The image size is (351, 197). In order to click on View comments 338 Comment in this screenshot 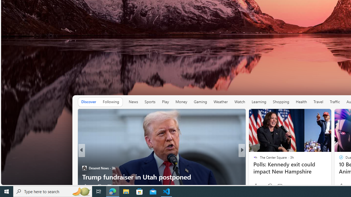, I will do `click(278, 186)`.